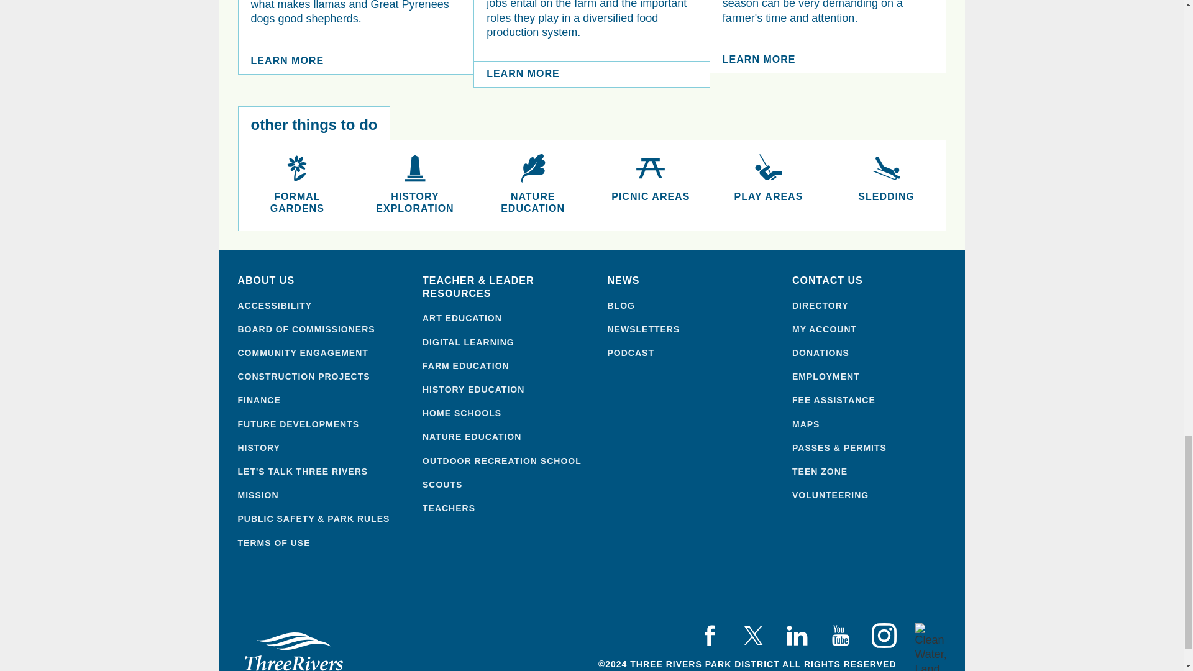 The image size is (1193, 671). What do you see at coordinates (875, 471) in the screenshot?
I see `Volunteer, job and internship opportunities for teens.` at bounding box center [875, 471].